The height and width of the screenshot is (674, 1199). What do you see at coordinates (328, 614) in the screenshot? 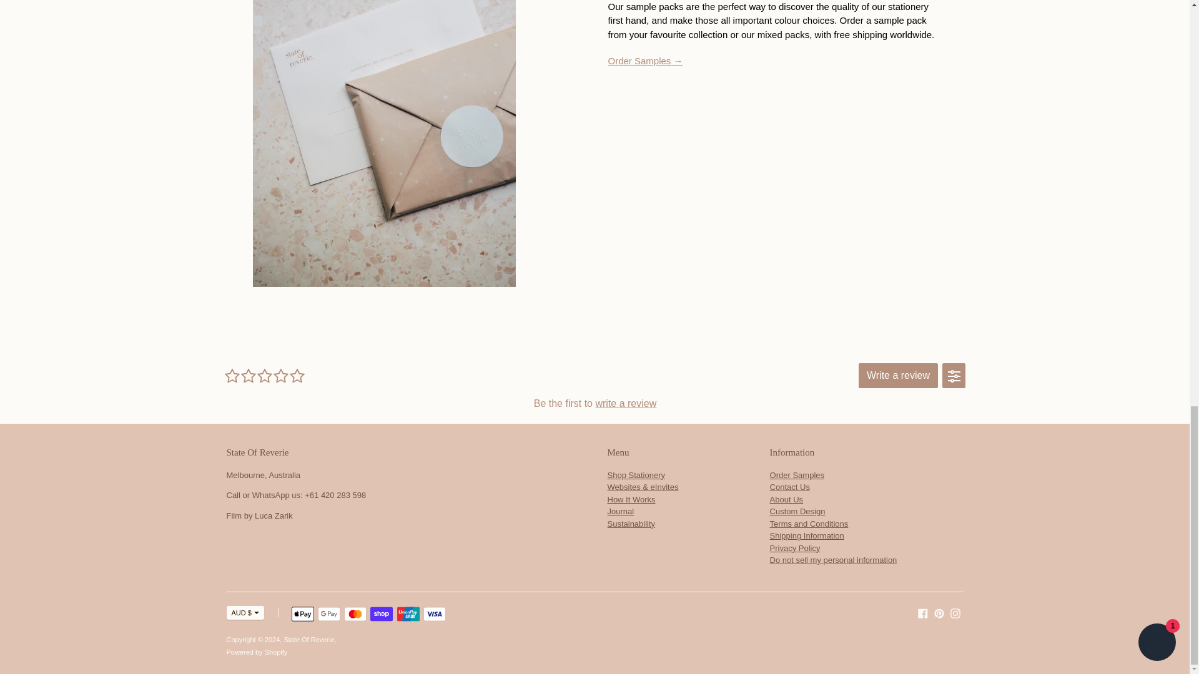
I see `Google Pay` at bounding box center [328, 614].